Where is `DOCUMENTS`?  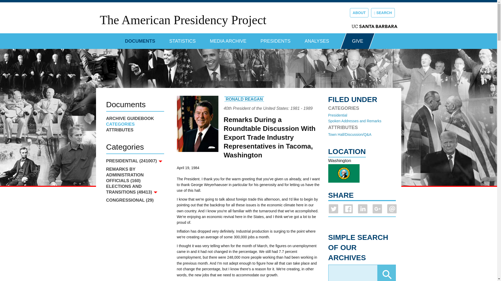 DOCUMENTS is located at coordinates (140, 39).